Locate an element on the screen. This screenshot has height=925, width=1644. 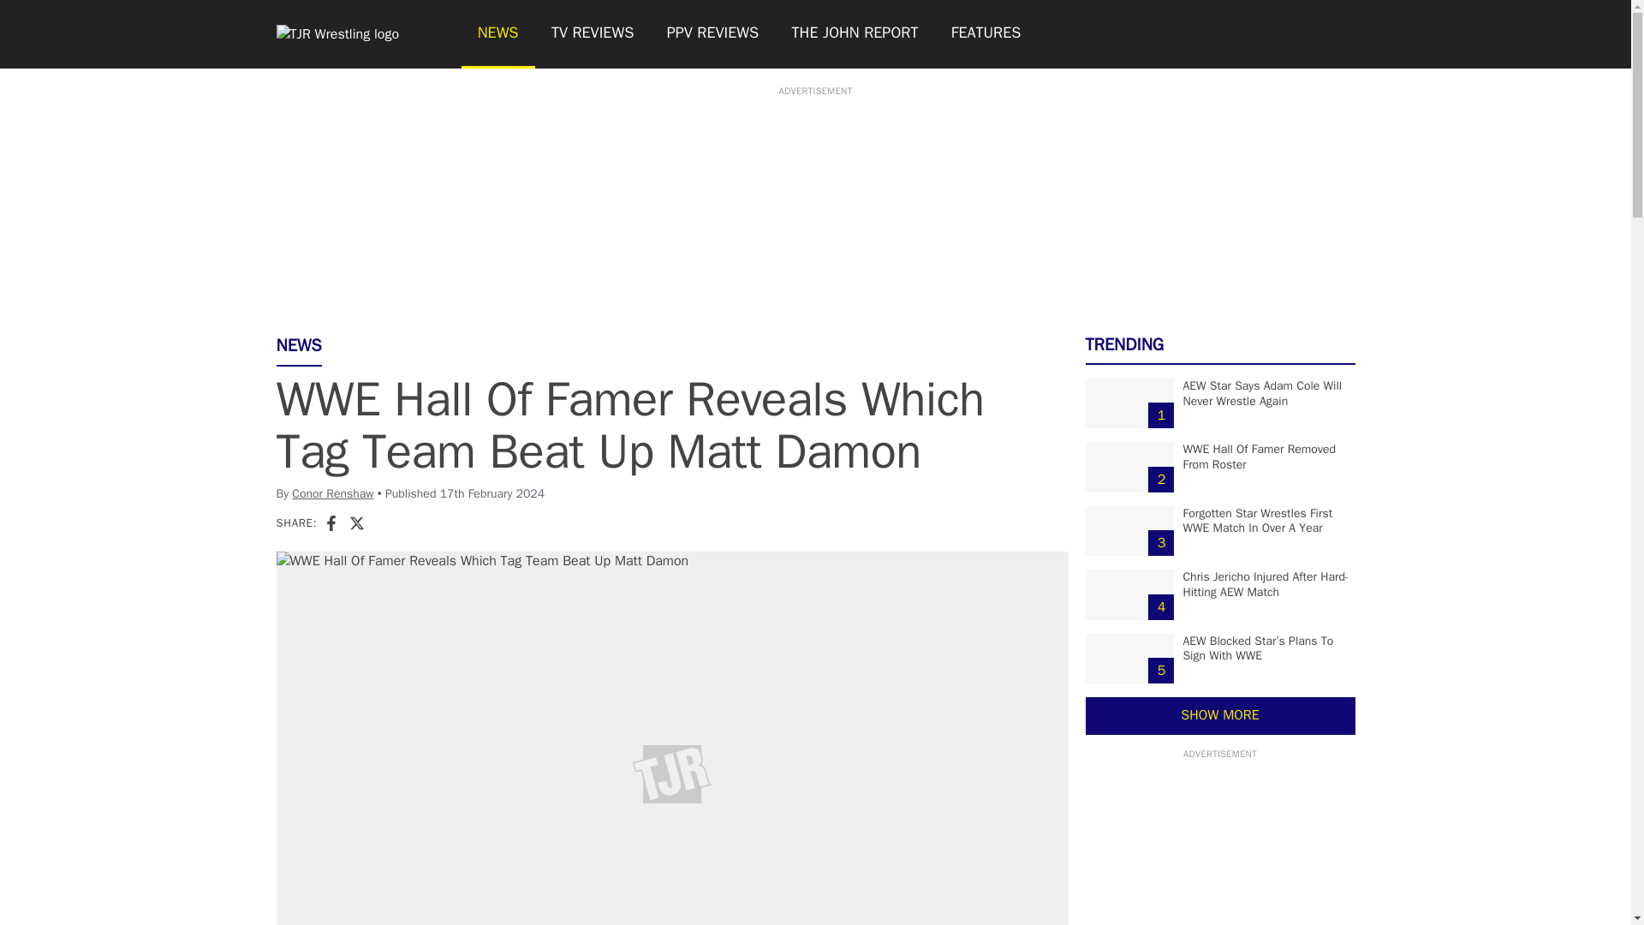
Conor Renshaw is located at coordinates (332, 493).